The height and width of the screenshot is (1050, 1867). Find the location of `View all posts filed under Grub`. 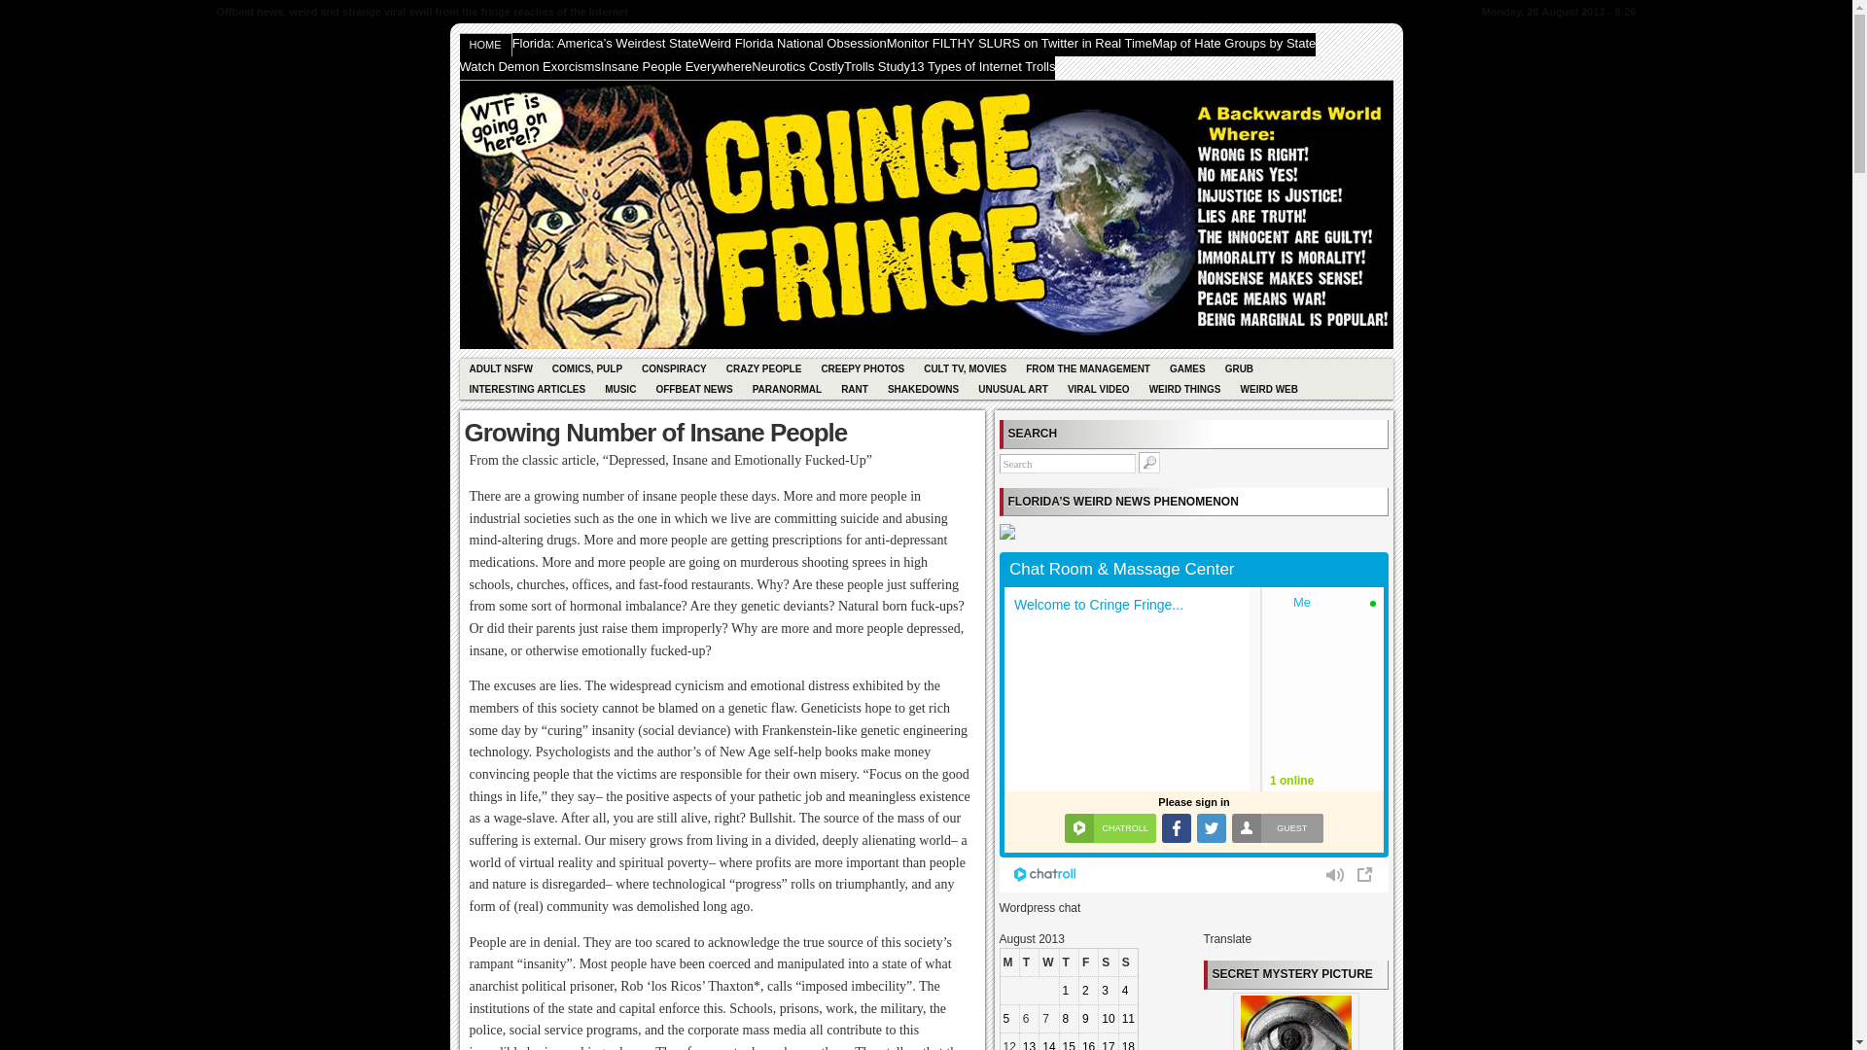

View all posts filed under Grub is located at coordinates (1239, 368).